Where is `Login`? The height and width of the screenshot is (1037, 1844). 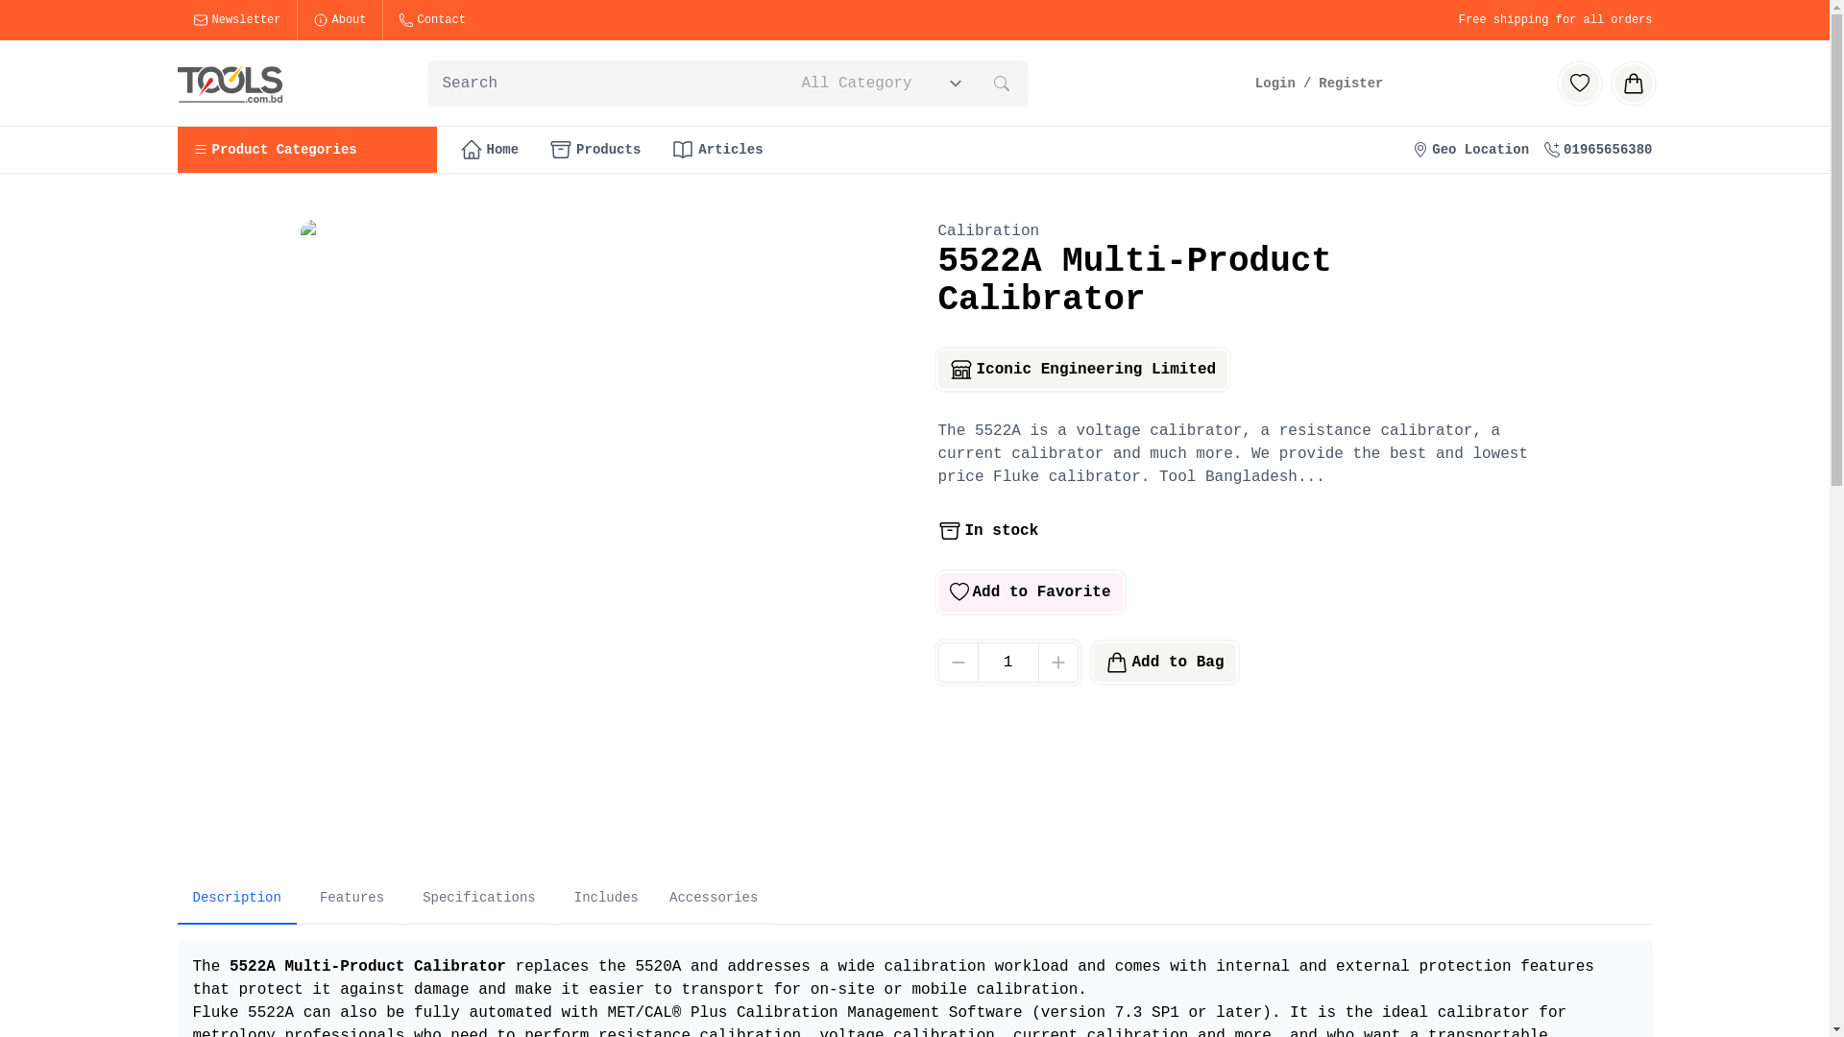
Login is located at coordinates (1275, 83).